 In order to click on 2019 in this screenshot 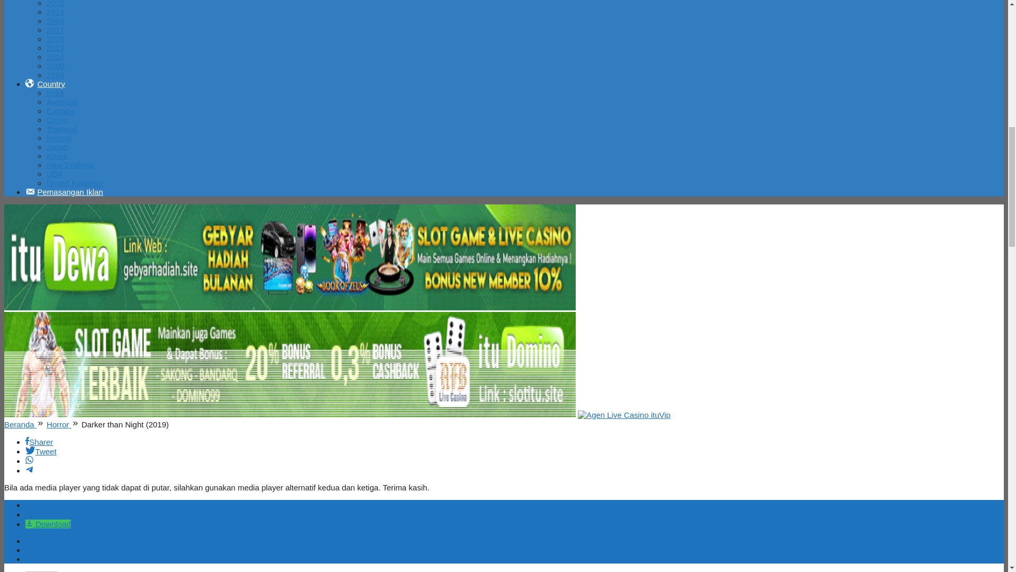, I will do `click(55, 12)`.